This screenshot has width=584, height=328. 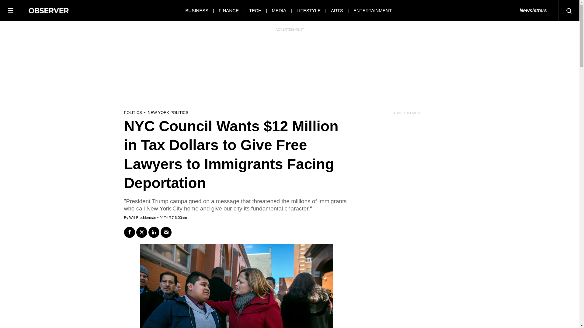 What do you see at coordinates (154, 232) in the screenshot?
I see `Share on LinkedIn` at bounding box center [154, 232].